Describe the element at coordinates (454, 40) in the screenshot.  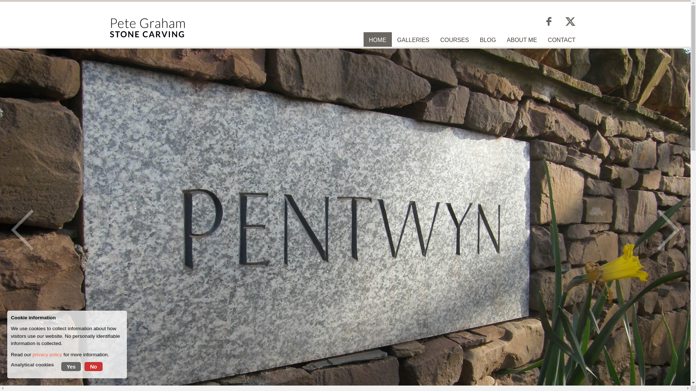
I see `COURSES` at that location.